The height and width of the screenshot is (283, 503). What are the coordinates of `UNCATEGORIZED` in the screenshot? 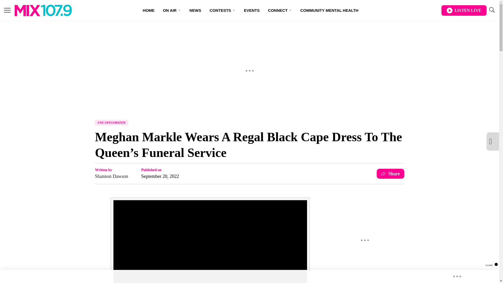 It's located at (111, 123).